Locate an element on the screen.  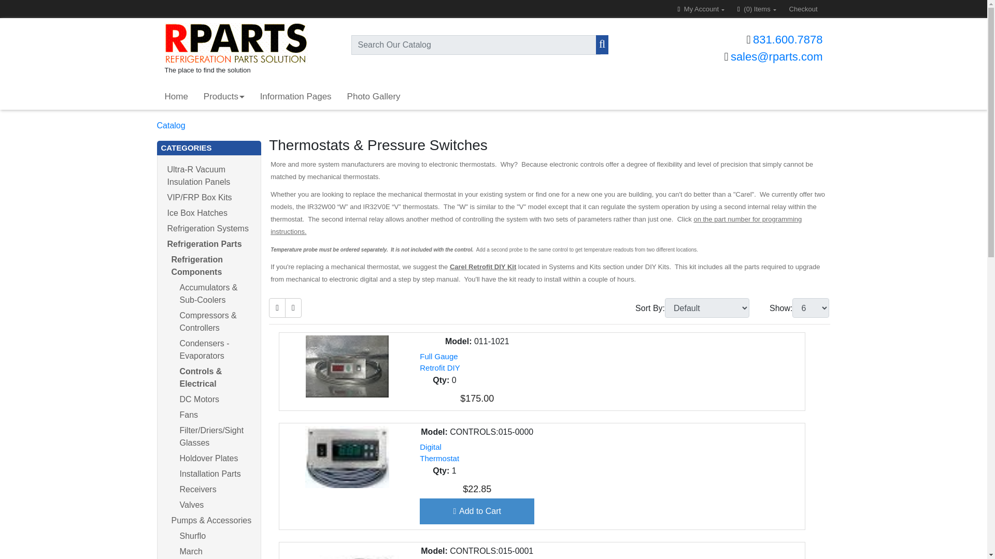
Products is located at coordinates (224, 96).